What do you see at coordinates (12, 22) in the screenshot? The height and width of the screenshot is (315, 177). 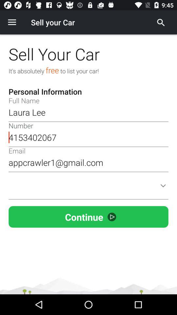 I see `tap item to the left of sell your car icon` at bounding box center [12, 22].